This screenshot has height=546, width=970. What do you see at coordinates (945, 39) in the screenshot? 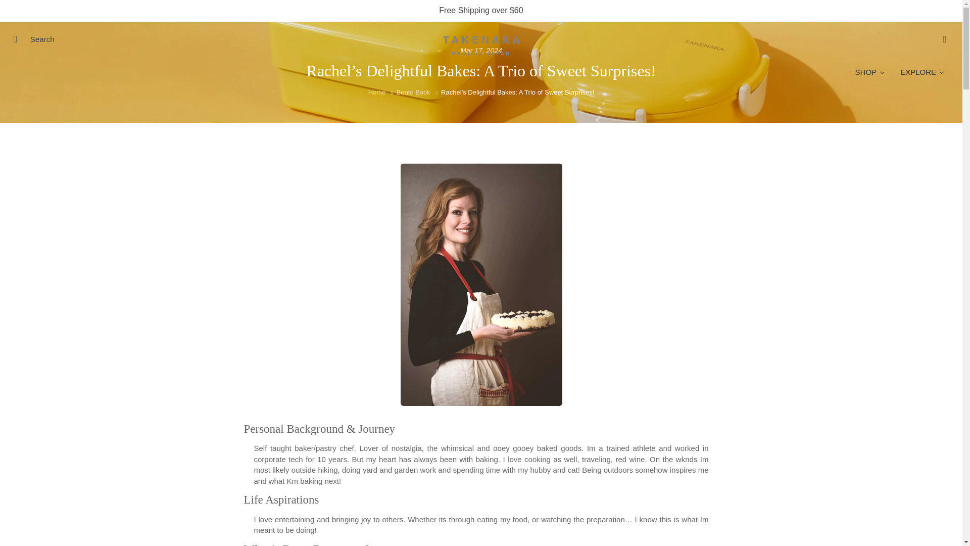
I see `You have 0 items in your cart` at bounding box center [945, 39].